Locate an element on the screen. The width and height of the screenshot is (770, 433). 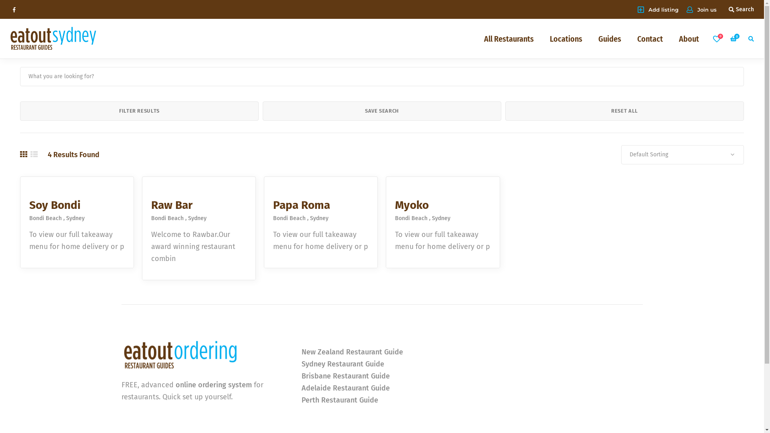
Contact is located at coordinates (650, 38).